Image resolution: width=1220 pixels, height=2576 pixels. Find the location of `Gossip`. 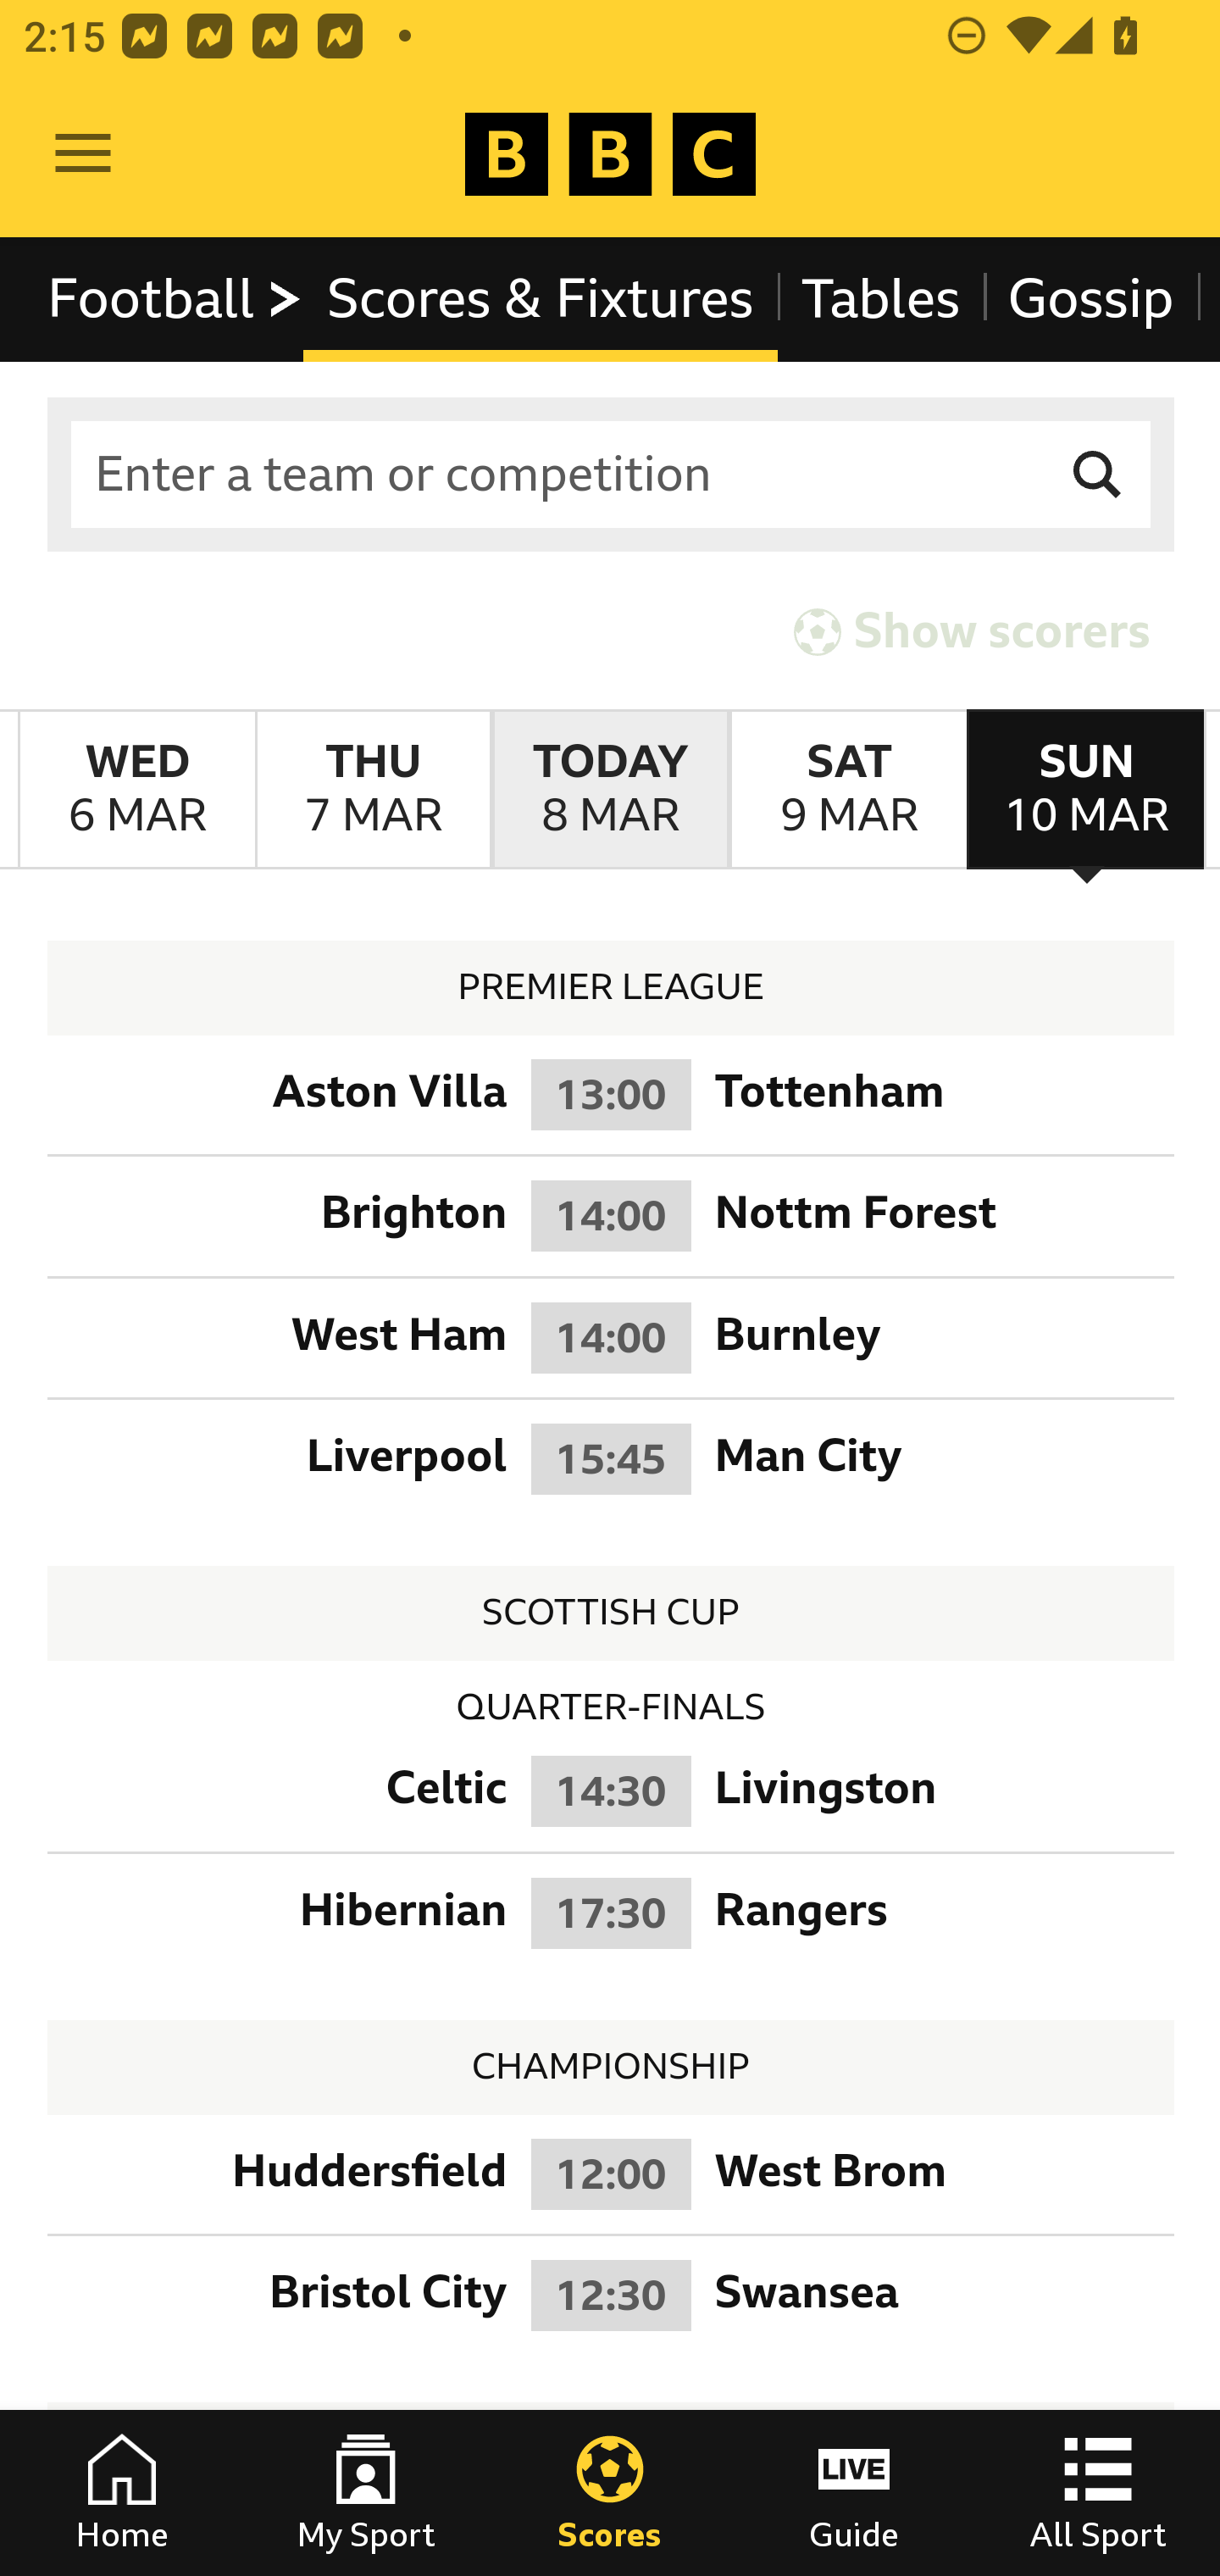

Gossip is located at coordinates (1090, 298).